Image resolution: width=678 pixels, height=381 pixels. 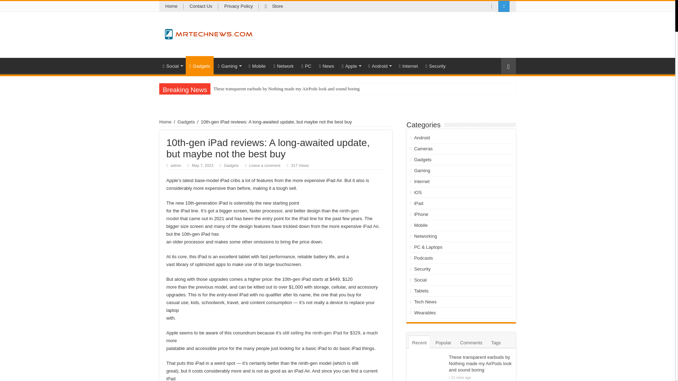 What do you see at coordinates (229, 65) in the screenshot?
I see `Gaming` at bounding box center [229, 65].